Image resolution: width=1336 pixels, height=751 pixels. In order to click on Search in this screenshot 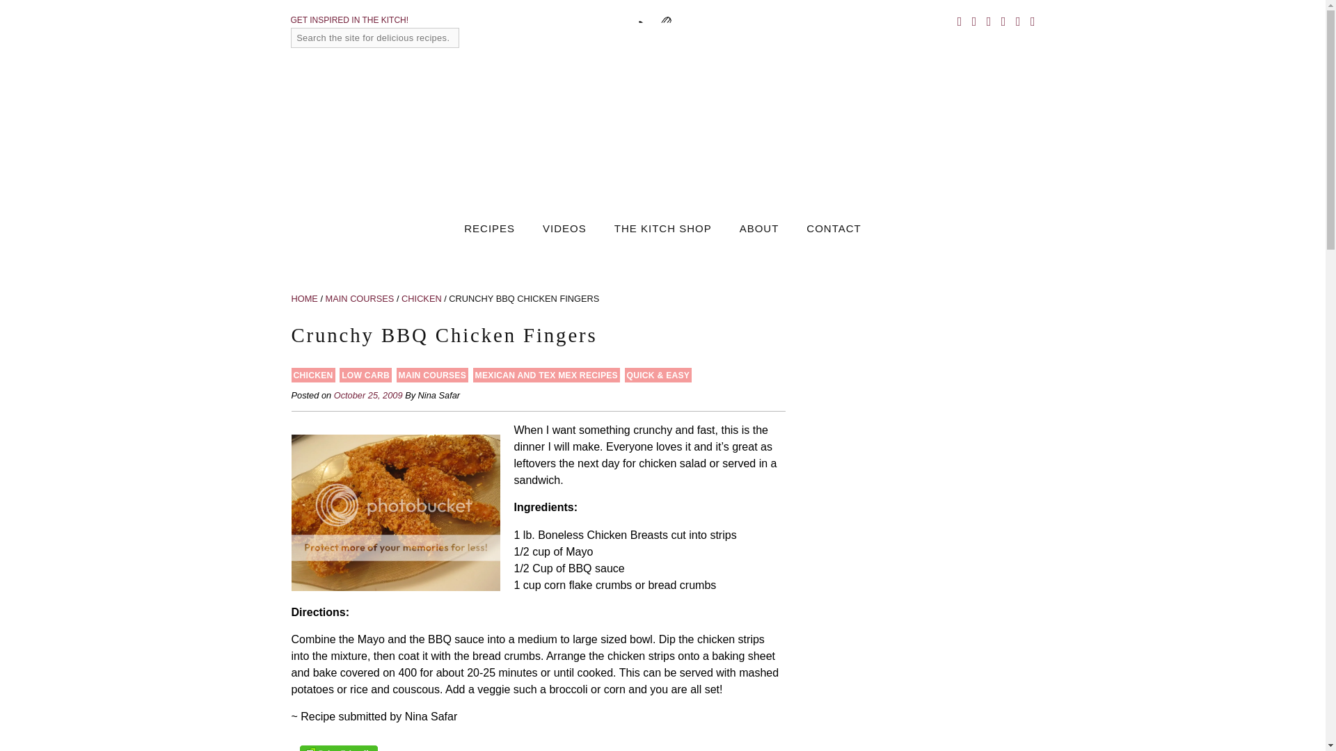, I will do `click(1291, 17)`.